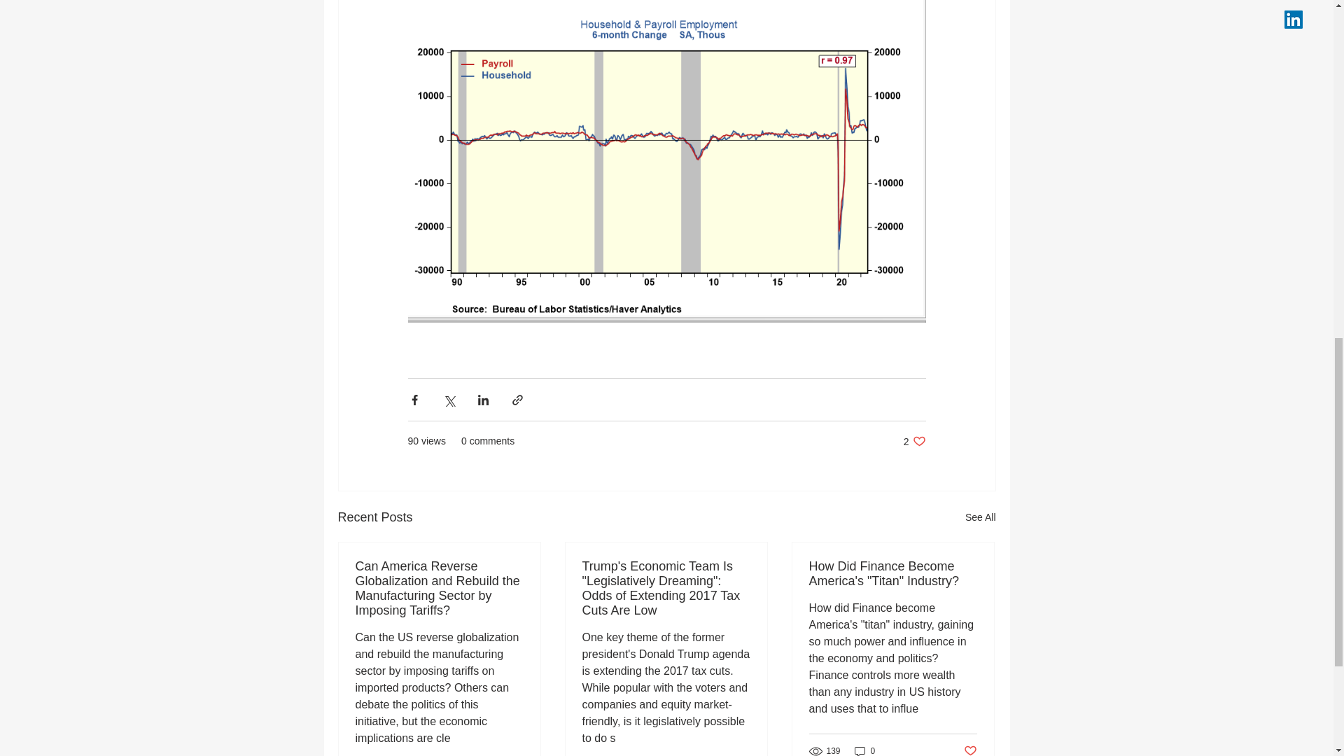 This screenshot has width=1344, height=756. What do you see at coordinates (970, 749) in the screenshot?
I see `Post not marked as liked` at bounding box center [970, 749].